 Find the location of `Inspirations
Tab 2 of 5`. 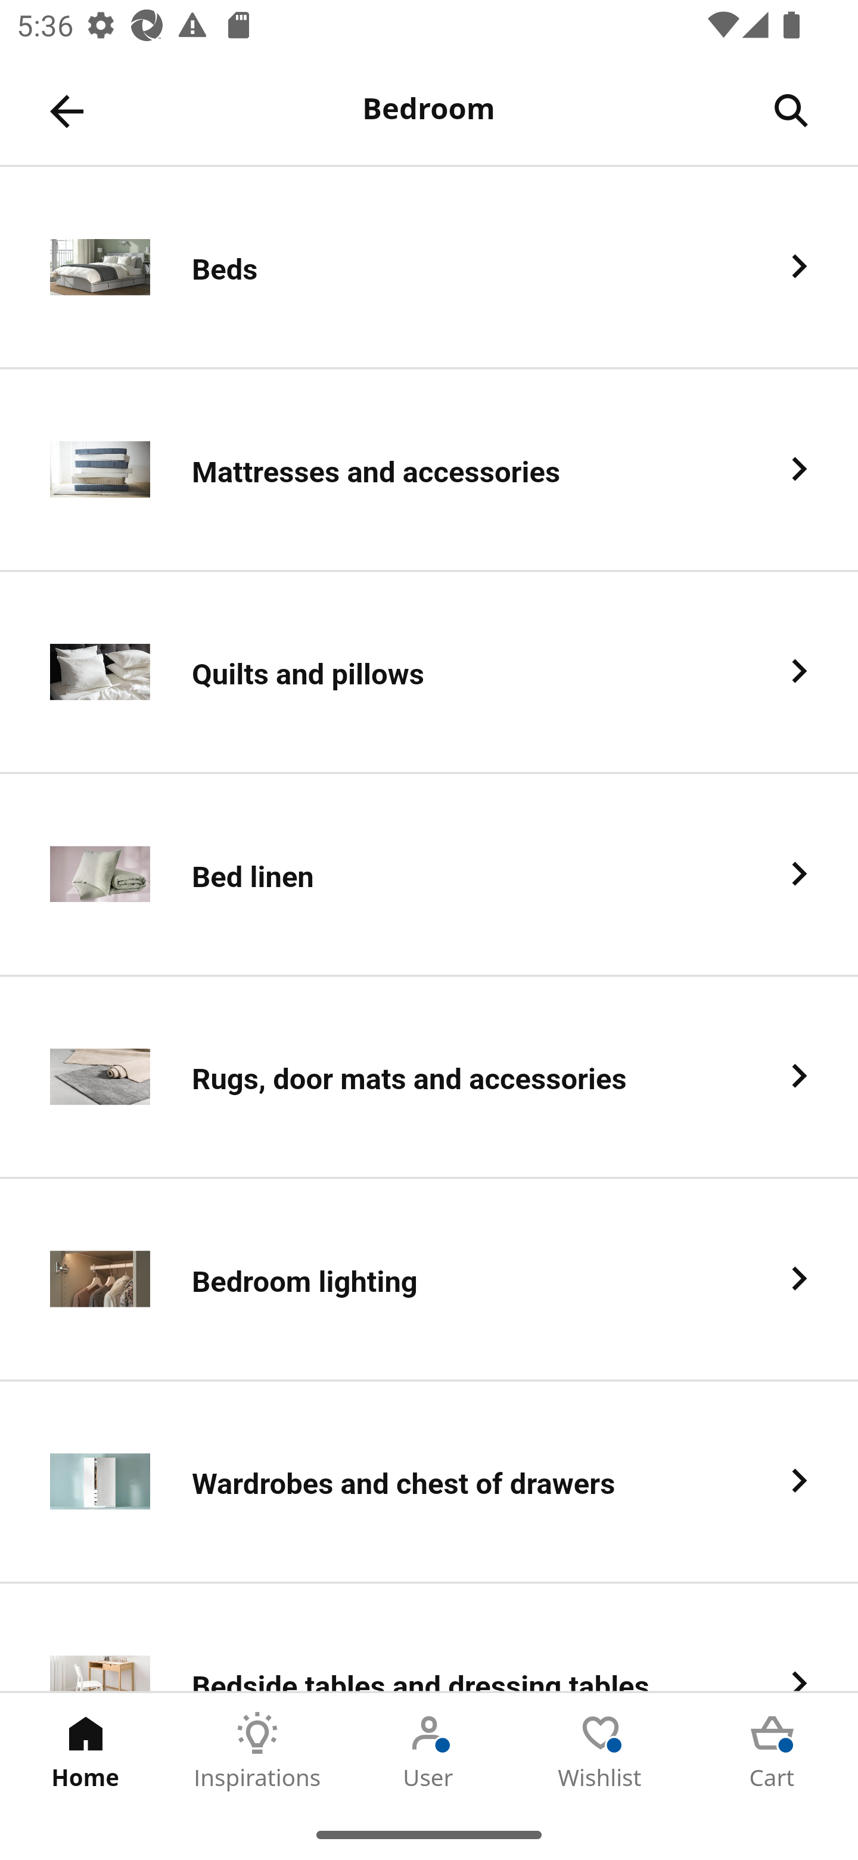

Inspirations
Tab 2 of 5 is located at coordinates (257, 1751).